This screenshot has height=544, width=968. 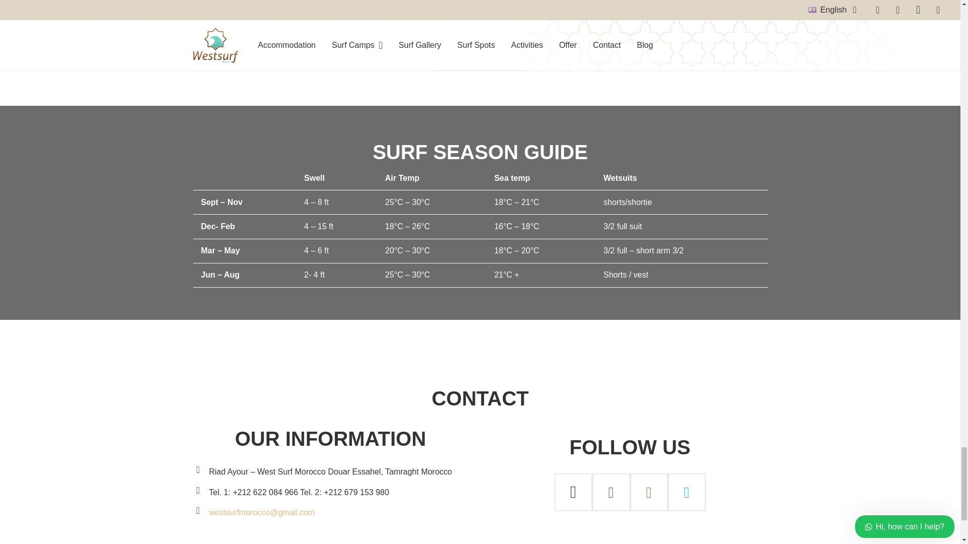 I want to click on Facebook, so click(x=611, y=492).